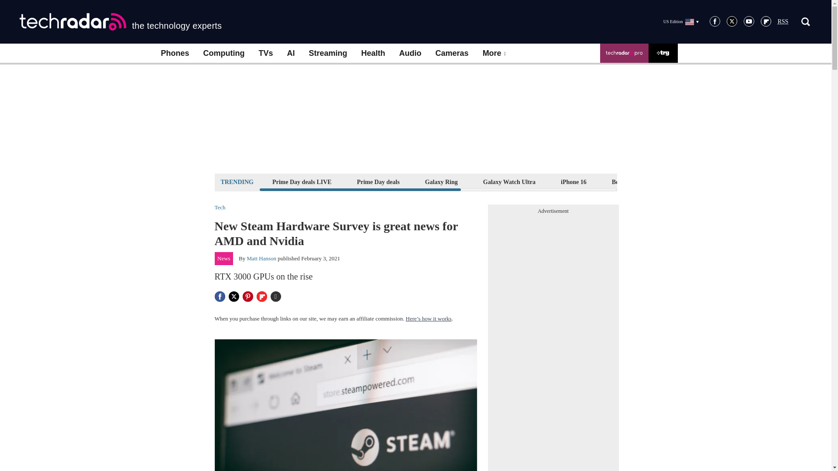 The width and height of the screenshot is (838, 471). Describe the element at coordinates (224, 53) in the screenshot. I see `Computing` at that location.